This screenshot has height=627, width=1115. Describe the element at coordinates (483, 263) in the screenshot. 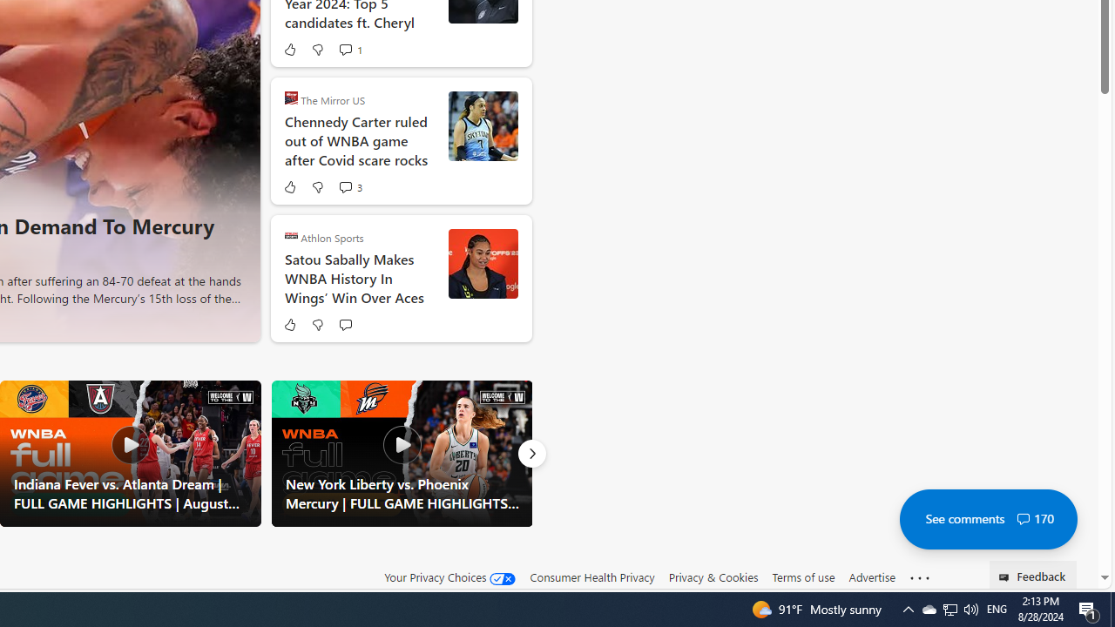

I see `usatsi_21497924` at that location.